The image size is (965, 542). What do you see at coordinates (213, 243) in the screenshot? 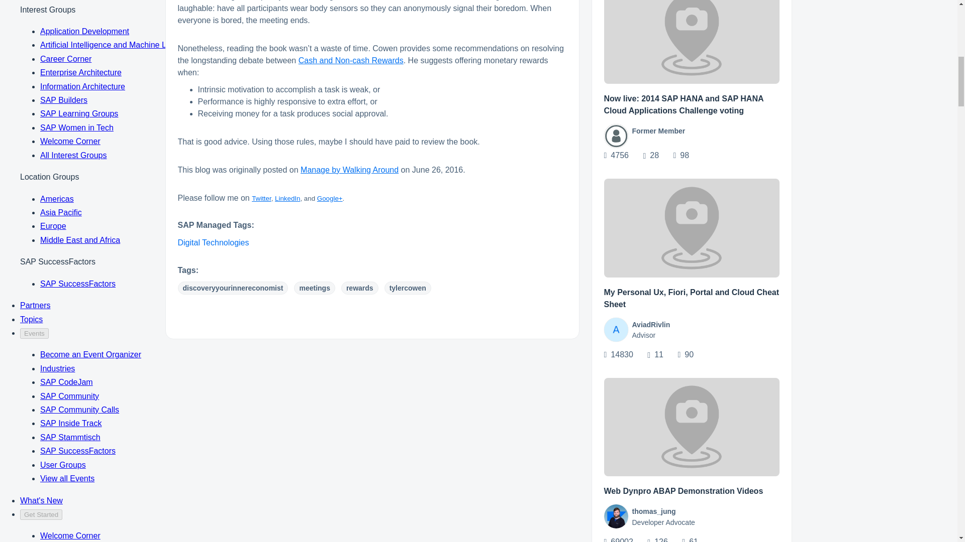
I see `Digital Technologies` at bounding box center [213, 243].